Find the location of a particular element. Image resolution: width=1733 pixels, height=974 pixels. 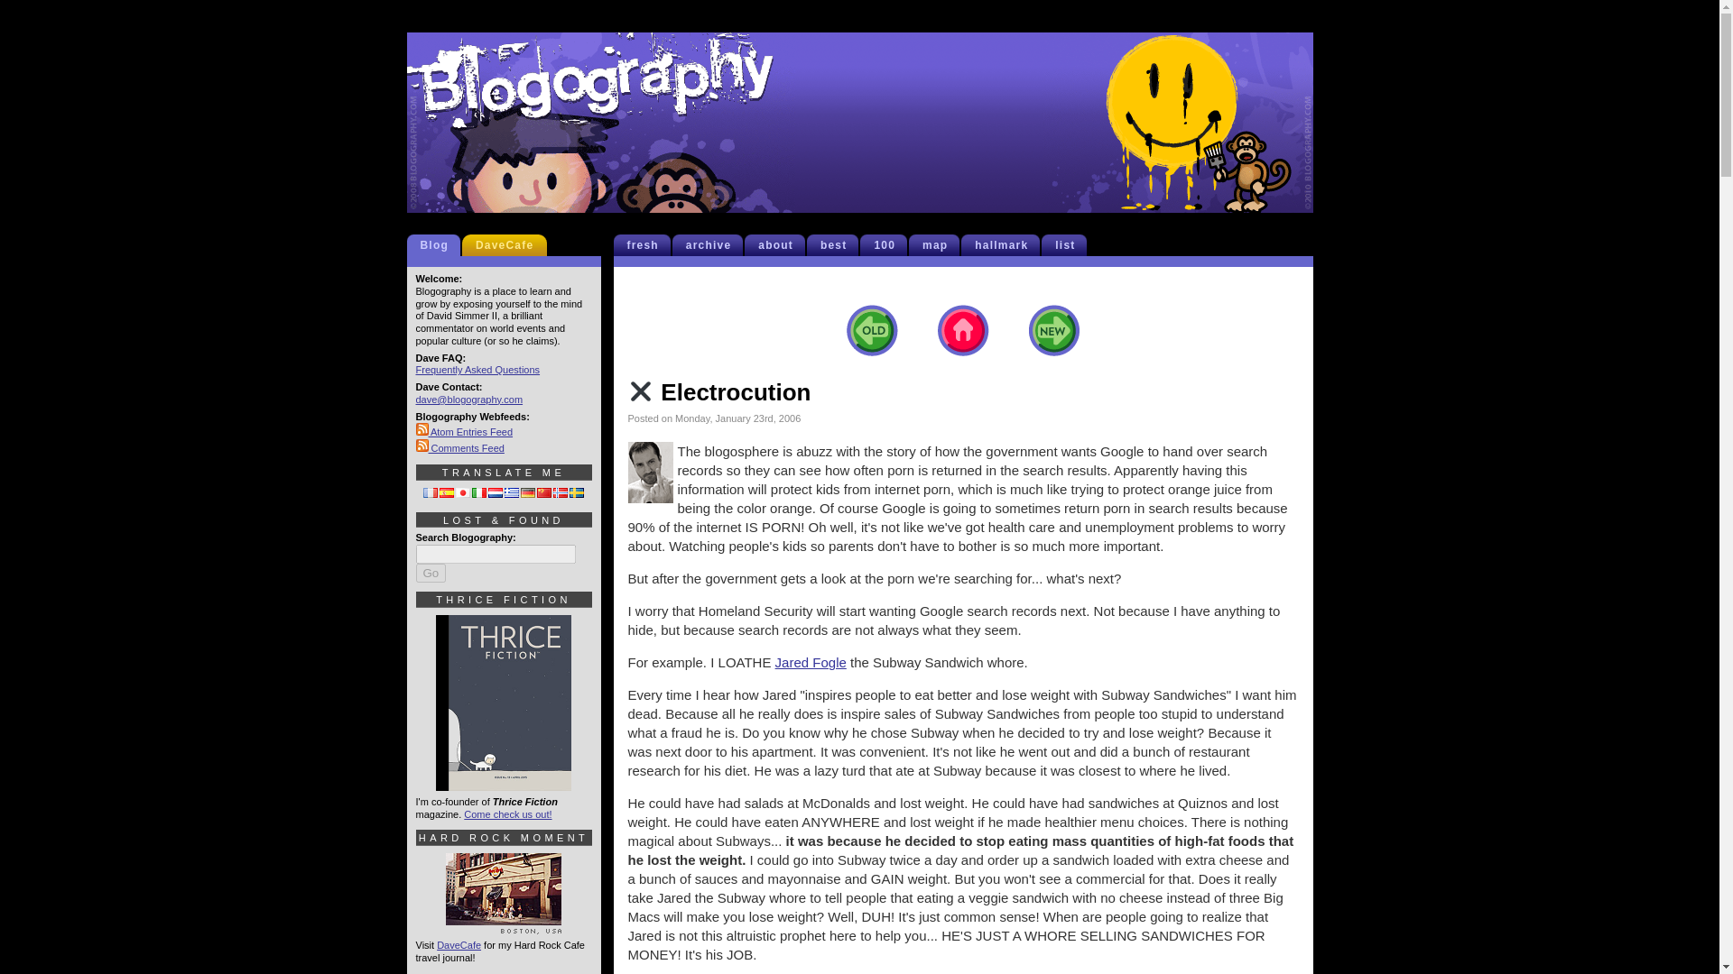

Electrocution is located at coordinates (718, 392).